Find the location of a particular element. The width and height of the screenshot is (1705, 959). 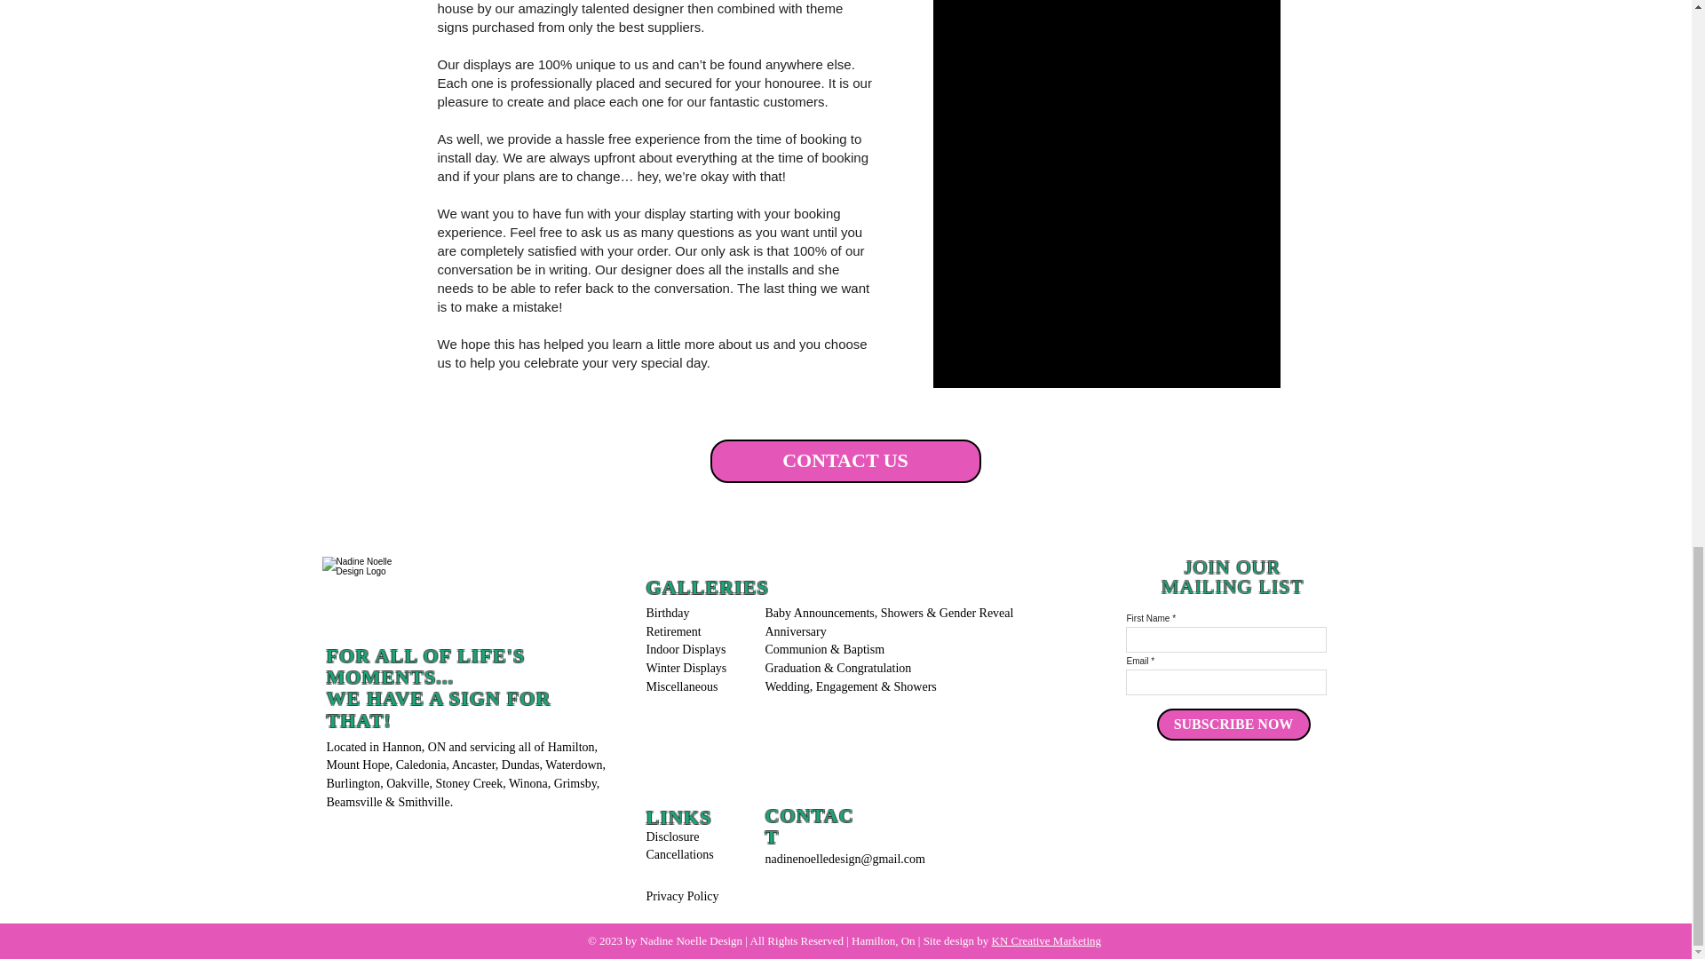

CONTACT US is located at coordinates (845, 461).